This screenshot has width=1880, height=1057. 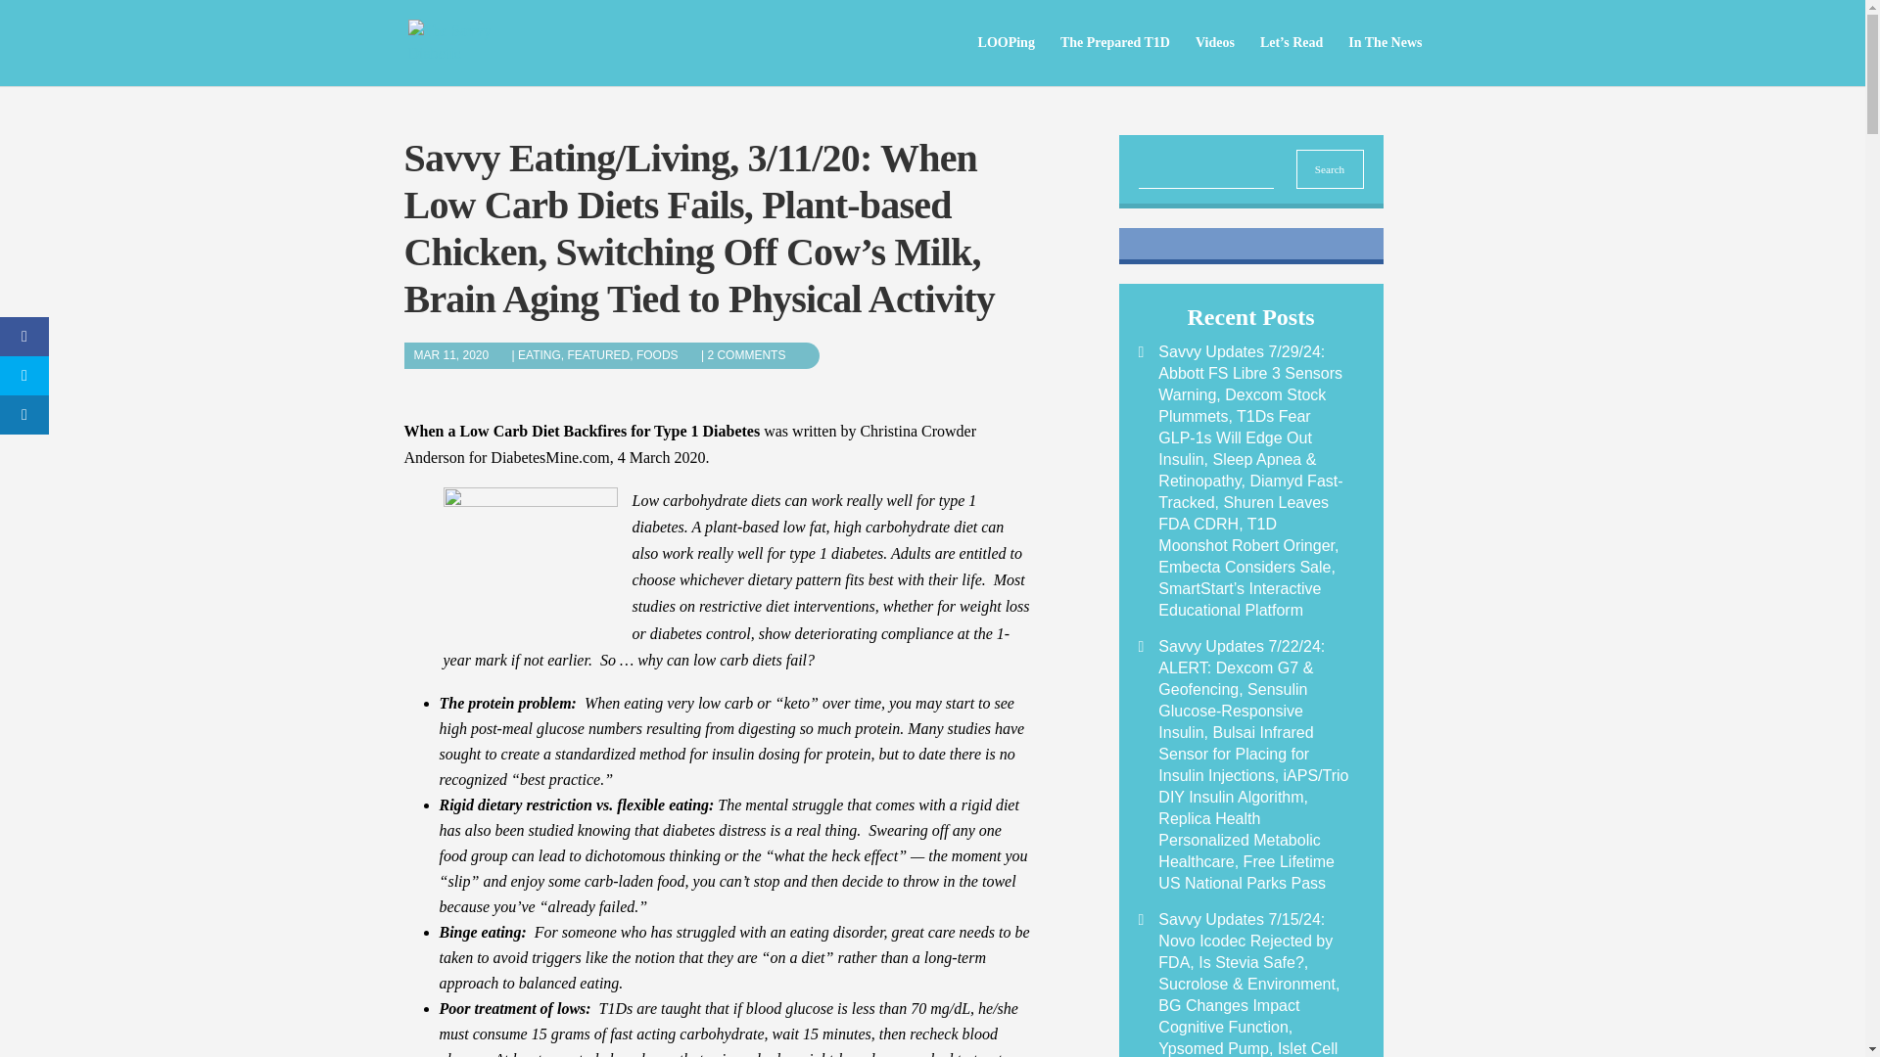 I want to click on FEATURED, so click(x=598, y=355).